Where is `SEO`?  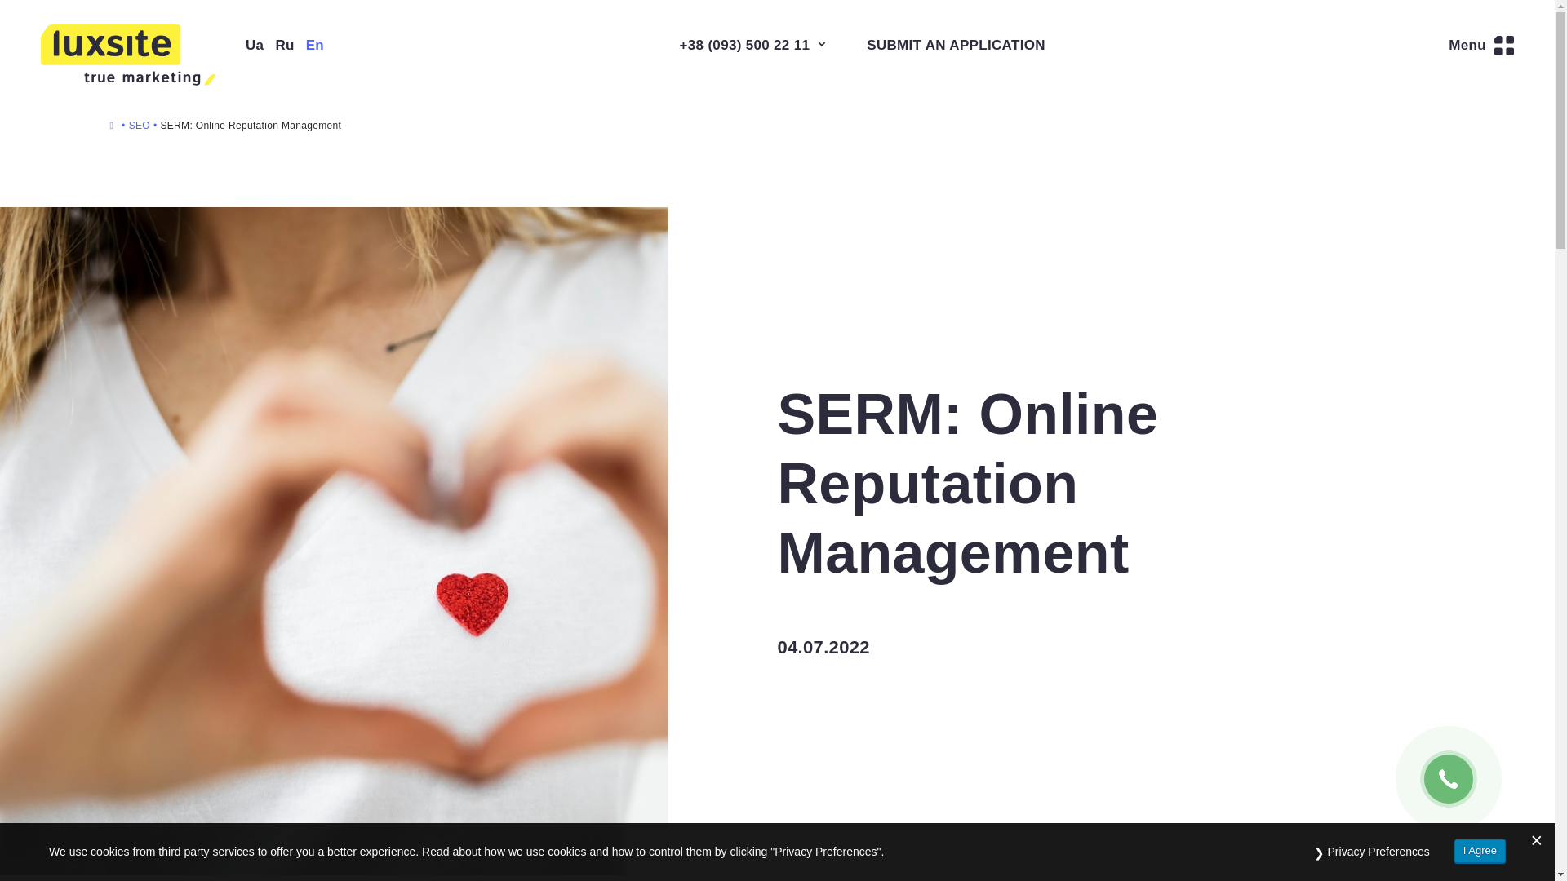
SEO is located at coordinates (139, 125).